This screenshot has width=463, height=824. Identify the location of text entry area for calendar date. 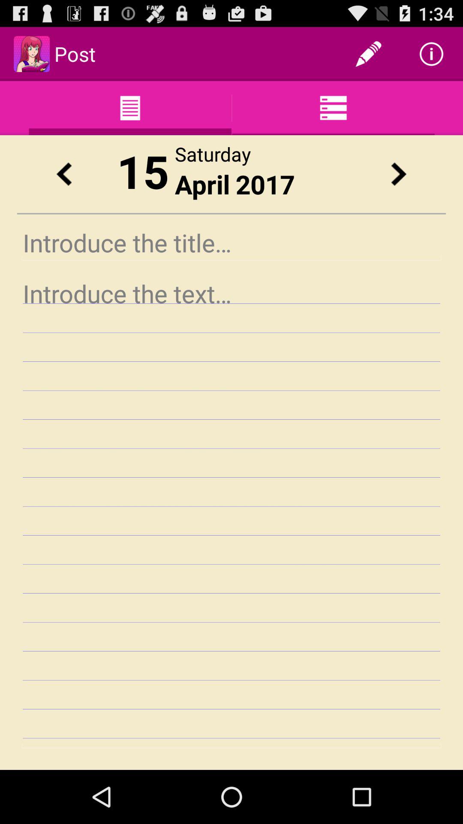
(231, 512).